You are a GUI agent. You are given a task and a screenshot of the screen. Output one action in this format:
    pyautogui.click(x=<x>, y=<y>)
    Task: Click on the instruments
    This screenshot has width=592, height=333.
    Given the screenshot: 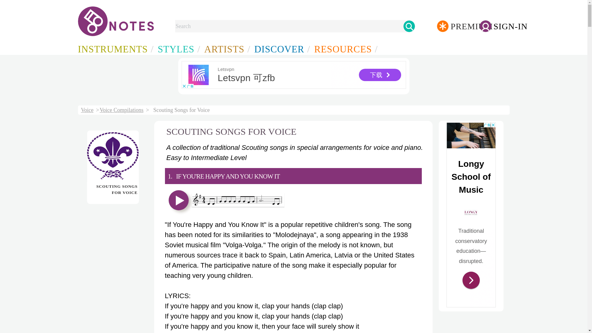 What is the action you would take?
    pyautogui.click(x=114, y=49)
    